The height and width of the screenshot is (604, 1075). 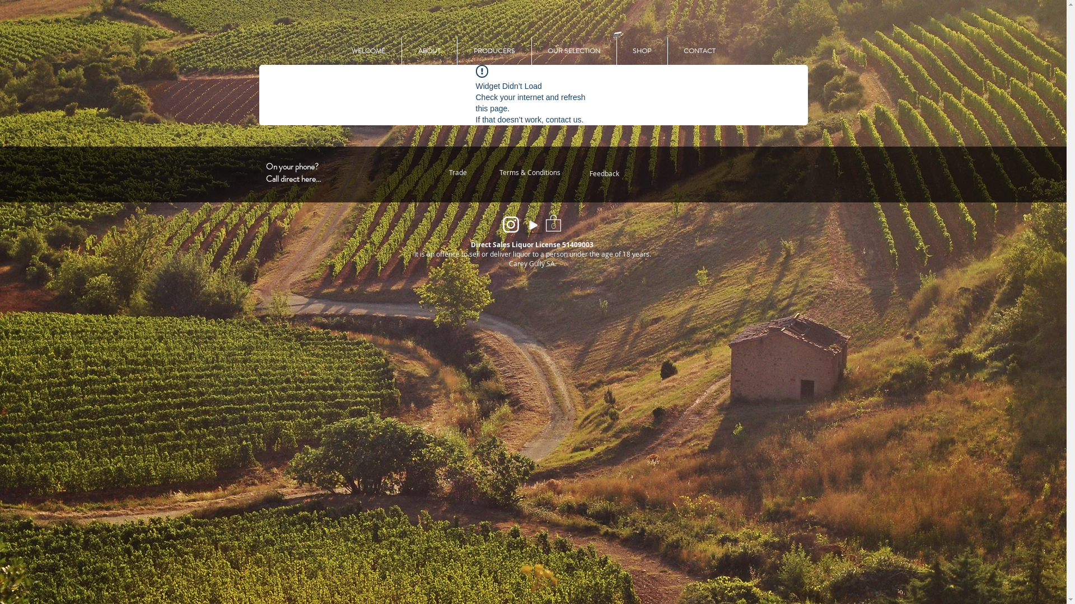 I want to click on WELCOME, so click(x=368, y=51).